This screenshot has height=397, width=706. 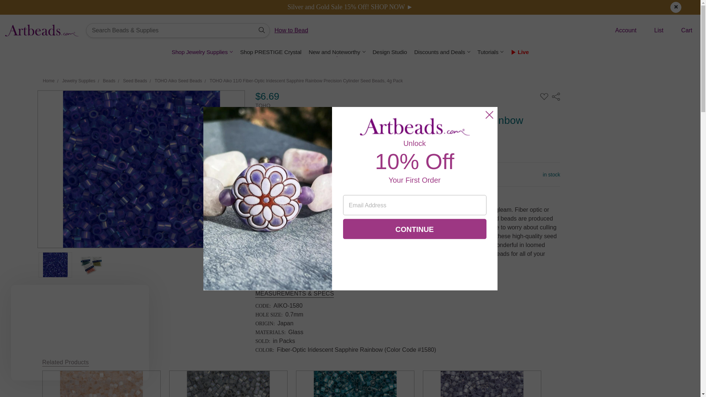 What do you see at coordinates (38, 369) in the screenshot?
I see `Smile.io Rewards Program Launcher` at bounding box center [38, 369].